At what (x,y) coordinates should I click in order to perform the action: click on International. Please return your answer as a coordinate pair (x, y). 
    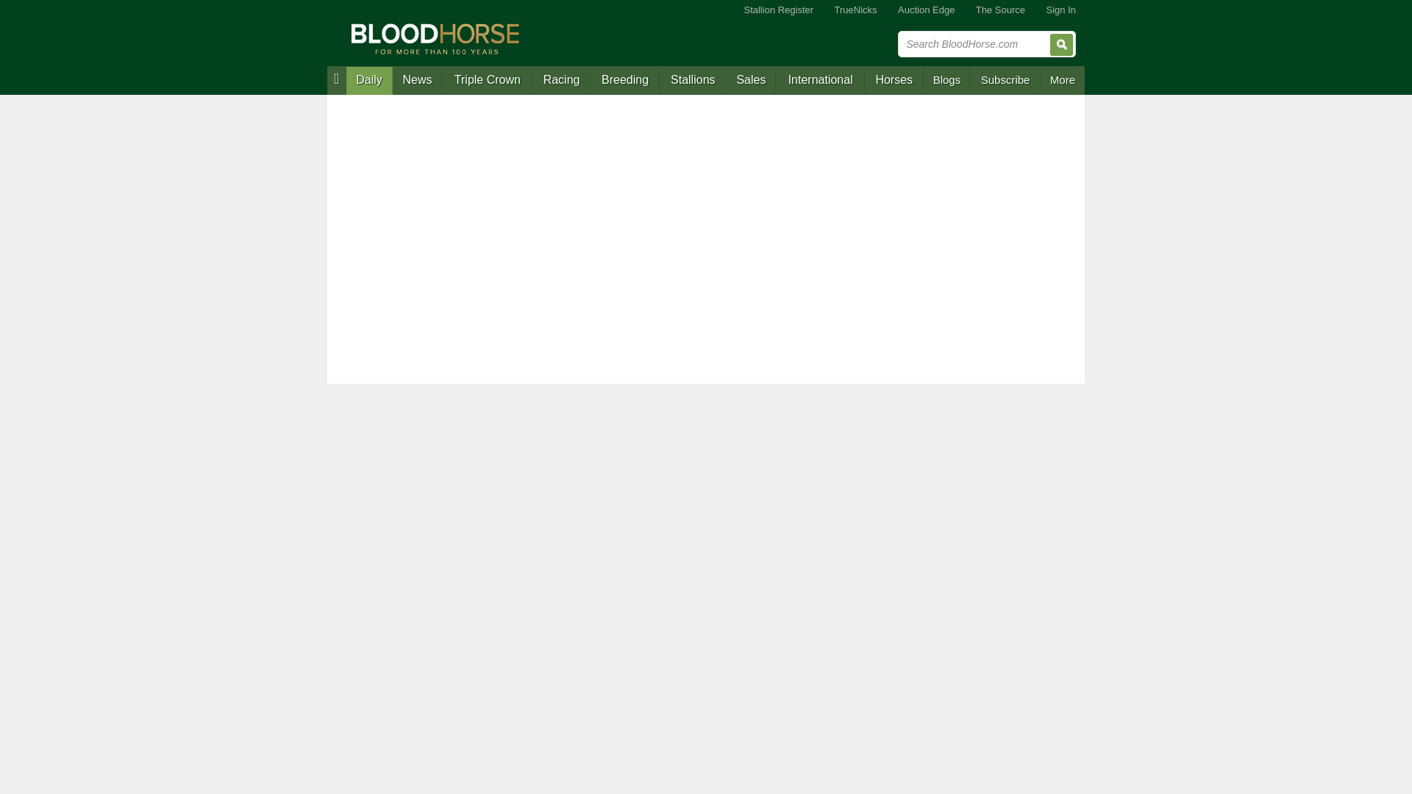
    Looking at the image, I should click on (819, 80).